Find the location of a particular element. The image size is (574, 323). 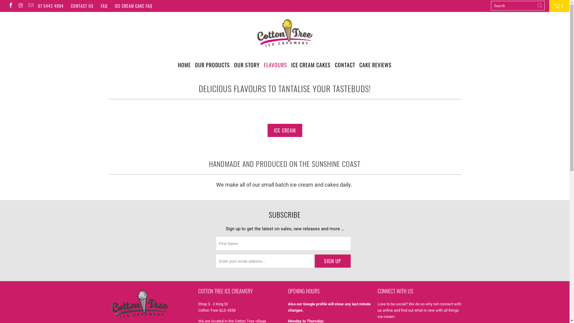

FLAVOURS is located at coordinates (276, 65).